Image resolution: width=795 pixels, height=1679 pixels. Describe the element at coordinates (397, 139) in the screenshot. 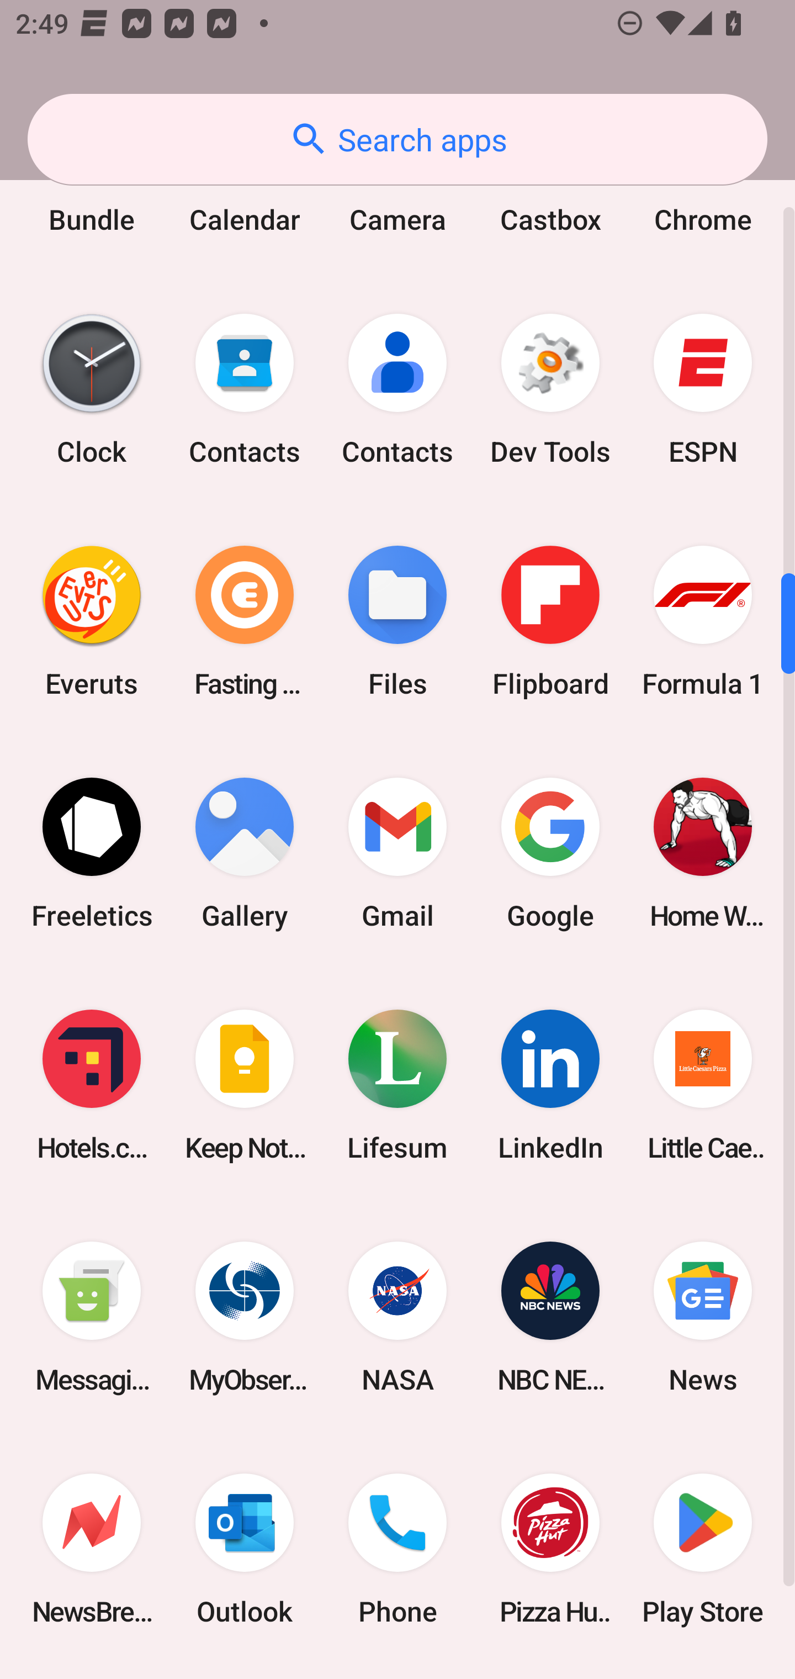

I see `  Search apps` at that location.